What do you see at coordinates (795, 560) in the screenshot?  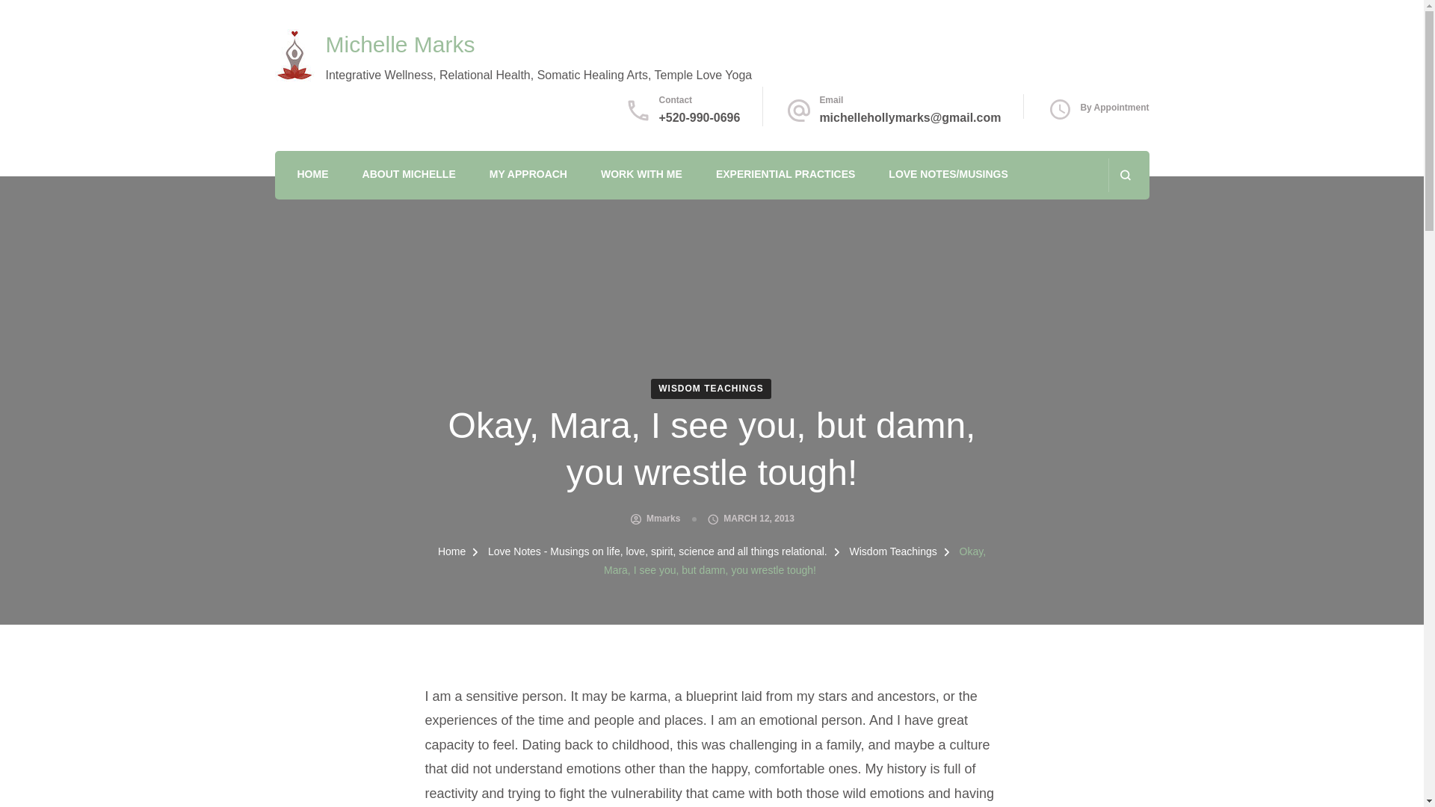 I see `Okay, Mara, I see you, but damn, you wrestle tough!` at bounding box center [795, 560].